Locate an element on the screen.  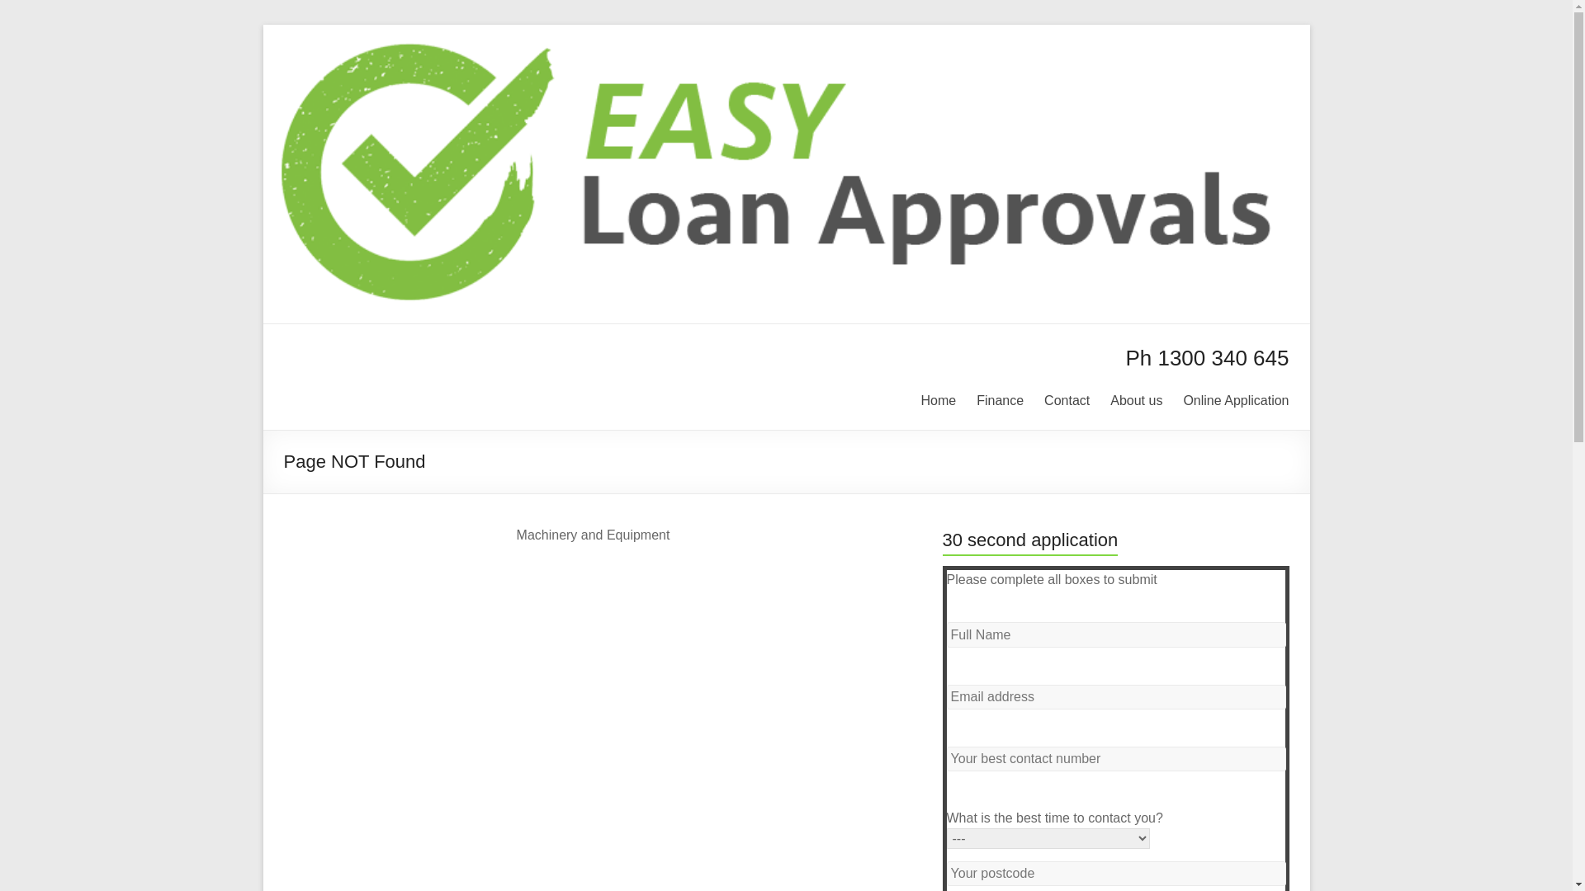
Finance is located at coordinates (1001, 398).